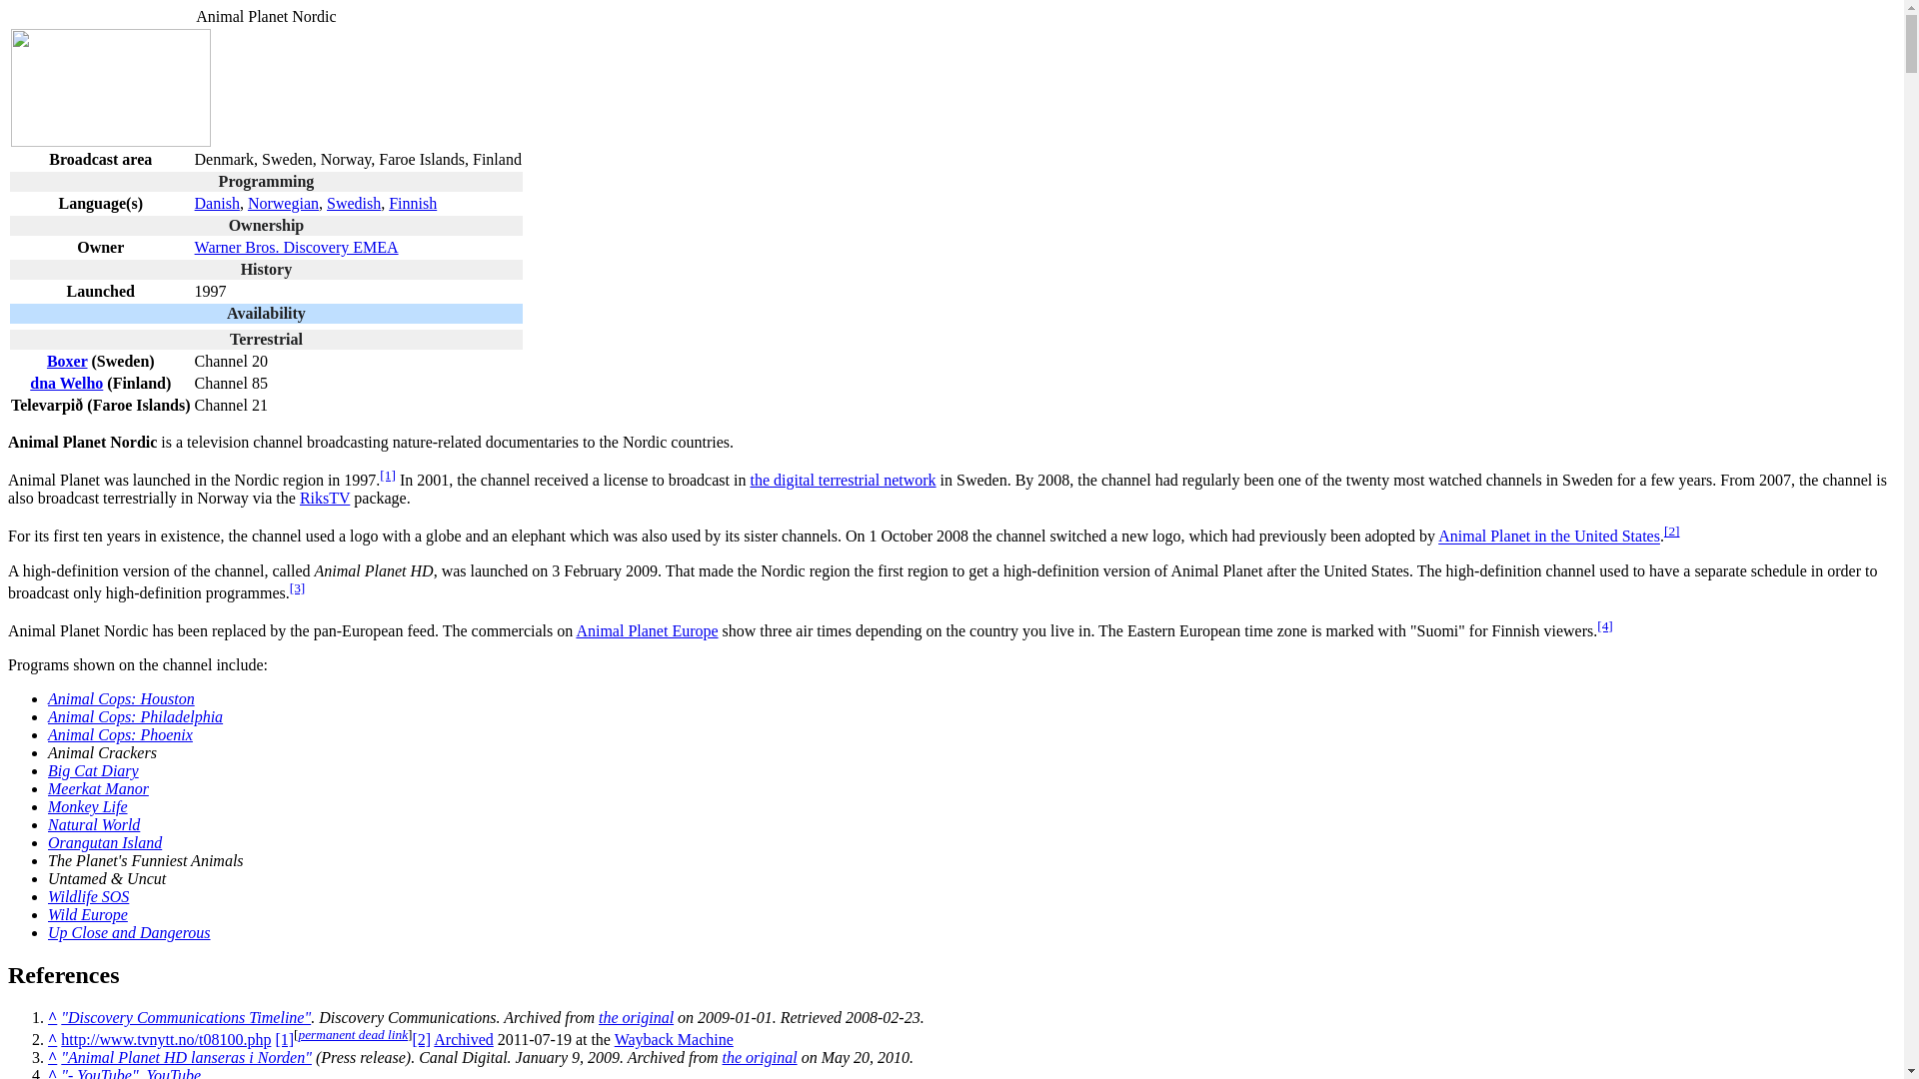 This screenshot has width=1919, height=1079. Describe the element at coordinates (218, 203) in the screenshot. I see `Danish` at that location.